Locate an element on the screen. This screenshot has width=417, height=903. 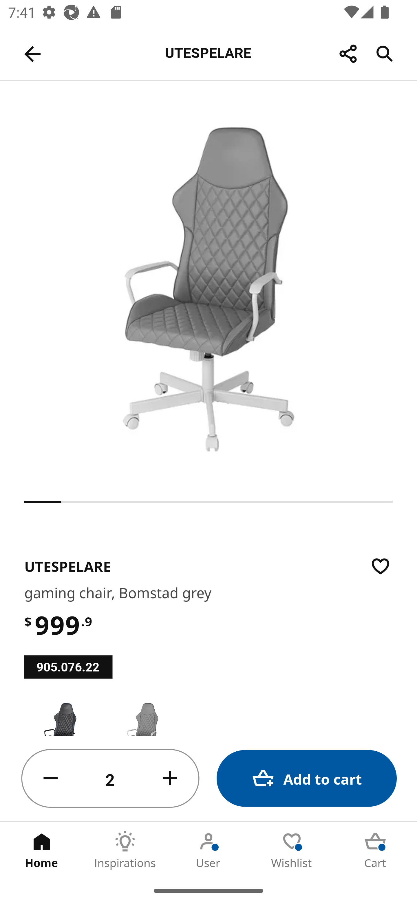
2 is located at coordinates (110, 779).